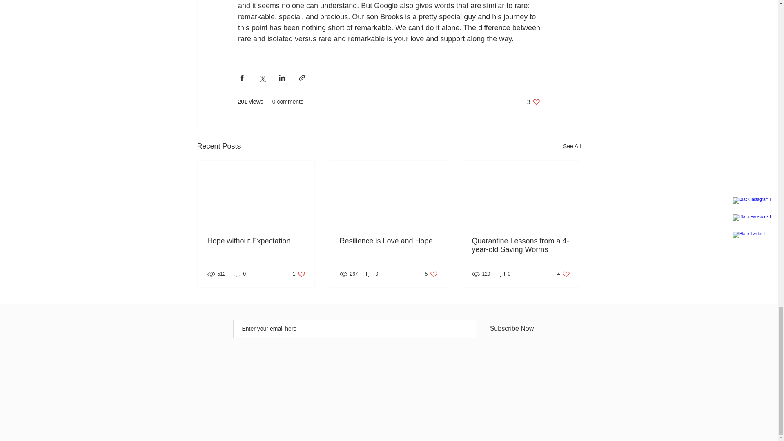 The height and width of the screenshot is (441, 784). What do you see at coordinates (299, 274) in the screenshot?
I see `0` at bounding box center [299, 274].